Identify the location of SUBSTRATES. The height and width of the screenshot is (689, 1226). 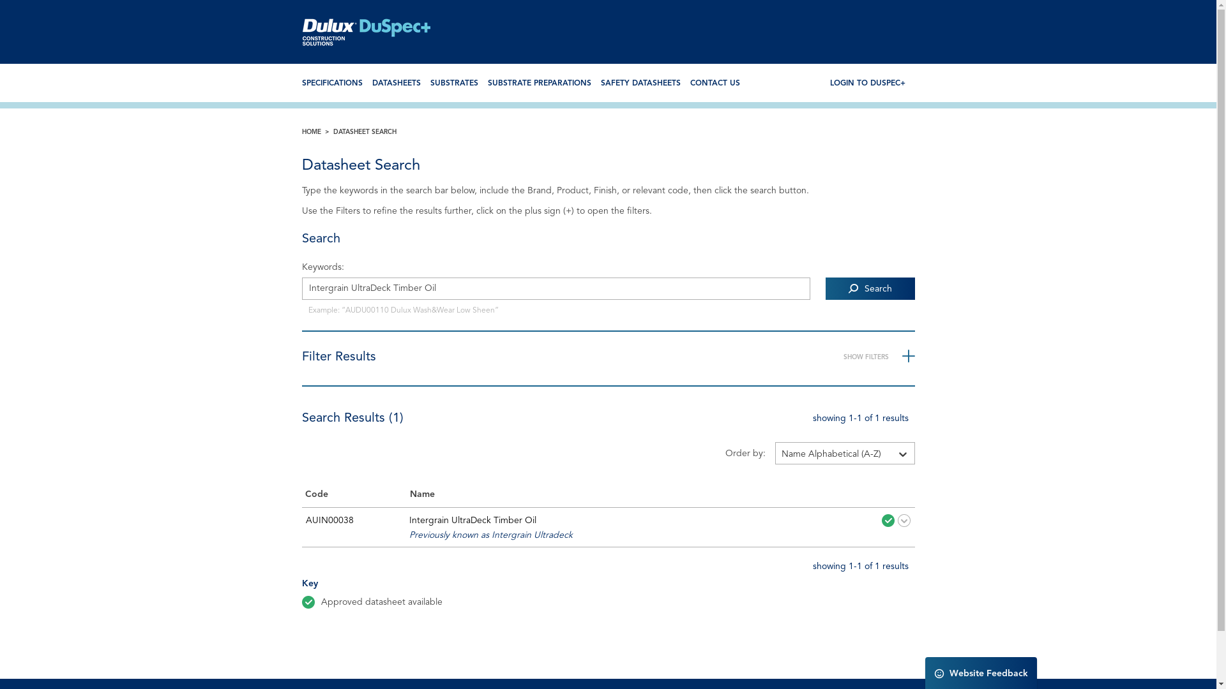
(455, 84).